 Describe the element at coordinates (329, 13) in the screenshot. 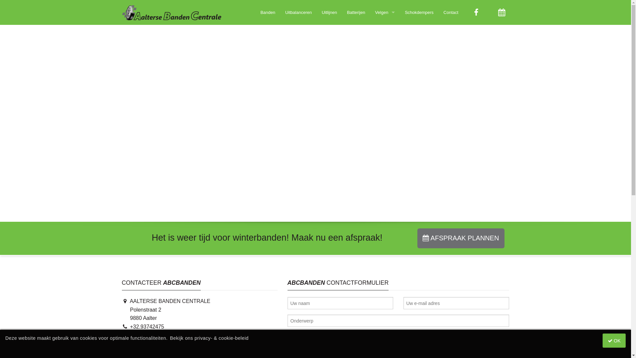

I see `Uitlijnen` at that location.